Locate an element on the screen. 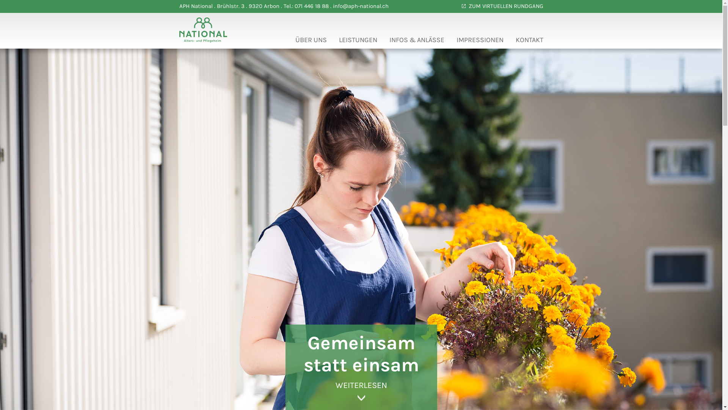  IMPRESSIONEN is located at coordinates (480, 42).